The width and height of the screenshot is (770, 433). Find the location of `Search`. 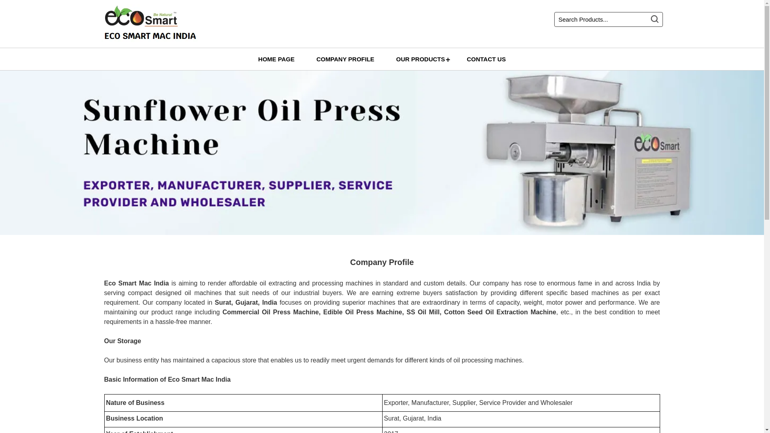

Search is located at coordinates (656, 18).